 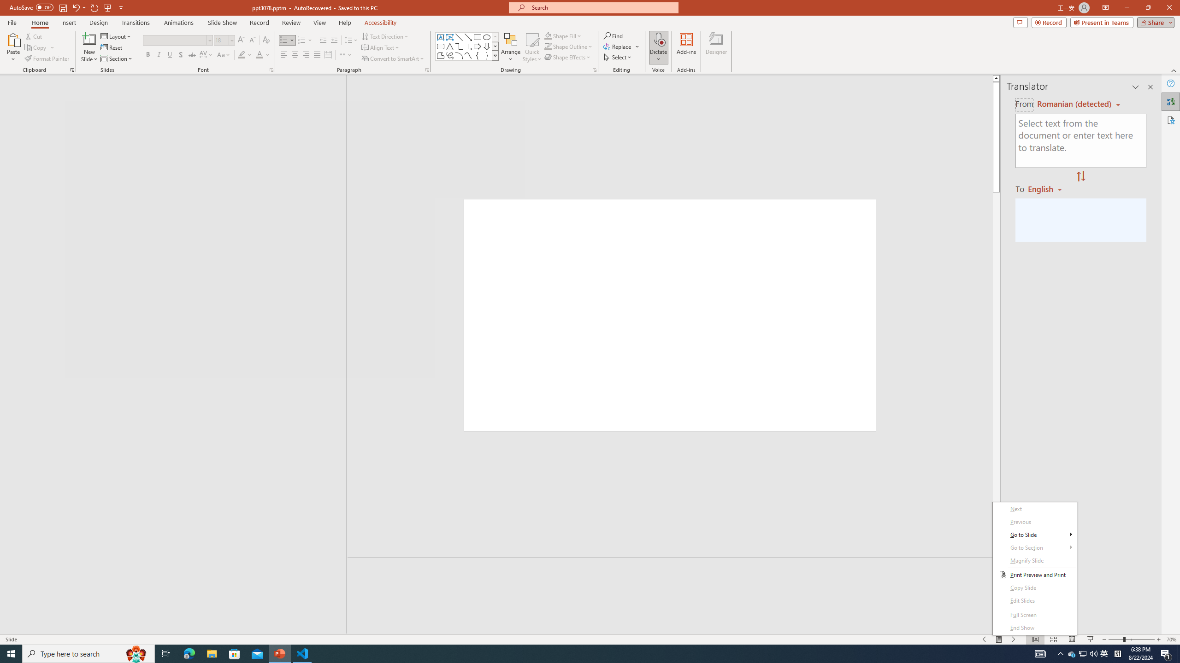 I want to click on Cut, so click(x=328, y=55).